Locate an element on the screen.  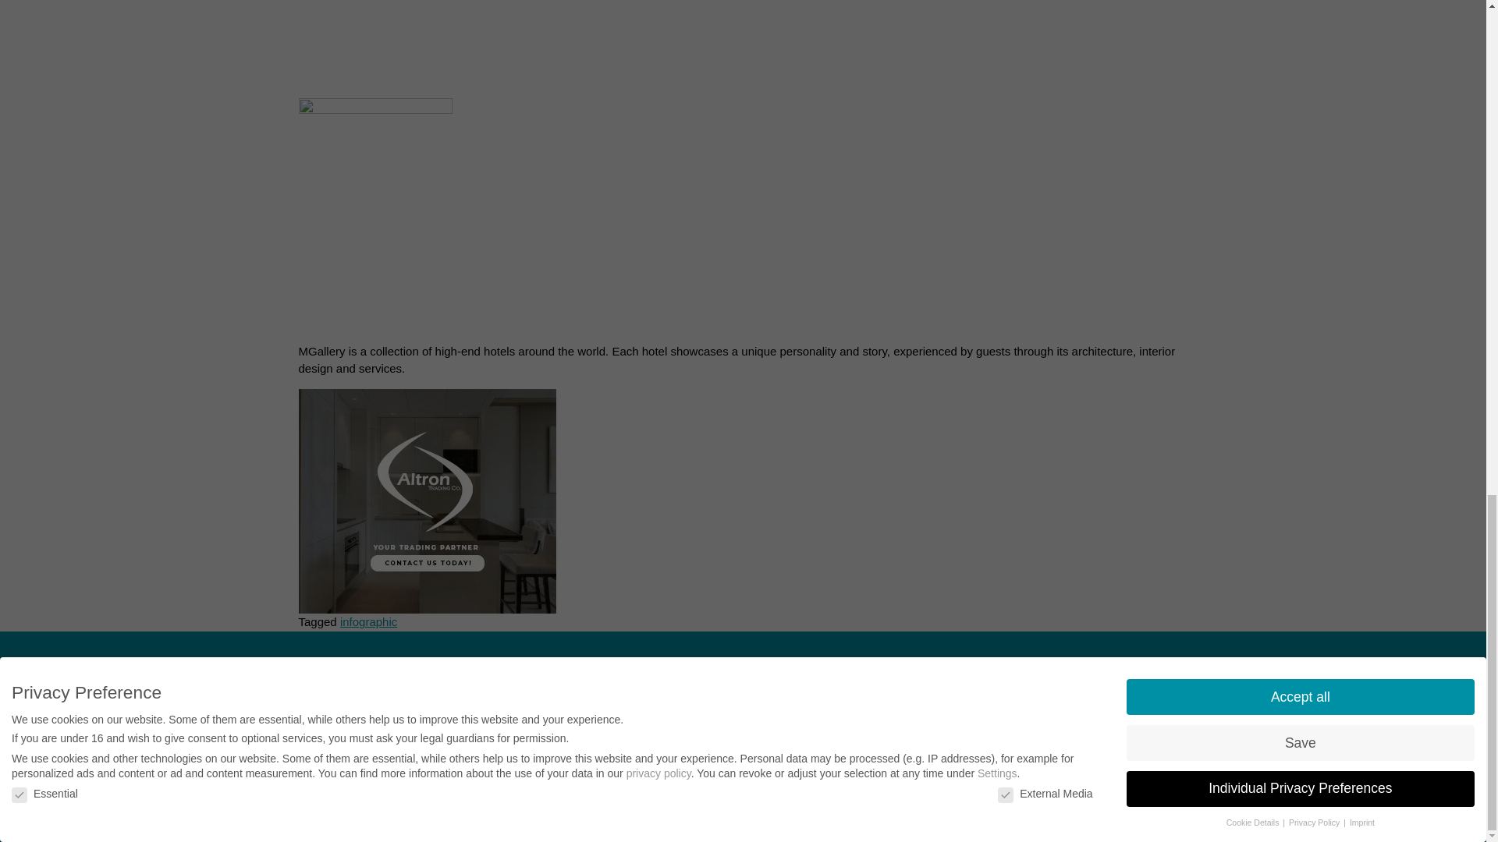
Sleeper Media is located at coordinates (282, 758).